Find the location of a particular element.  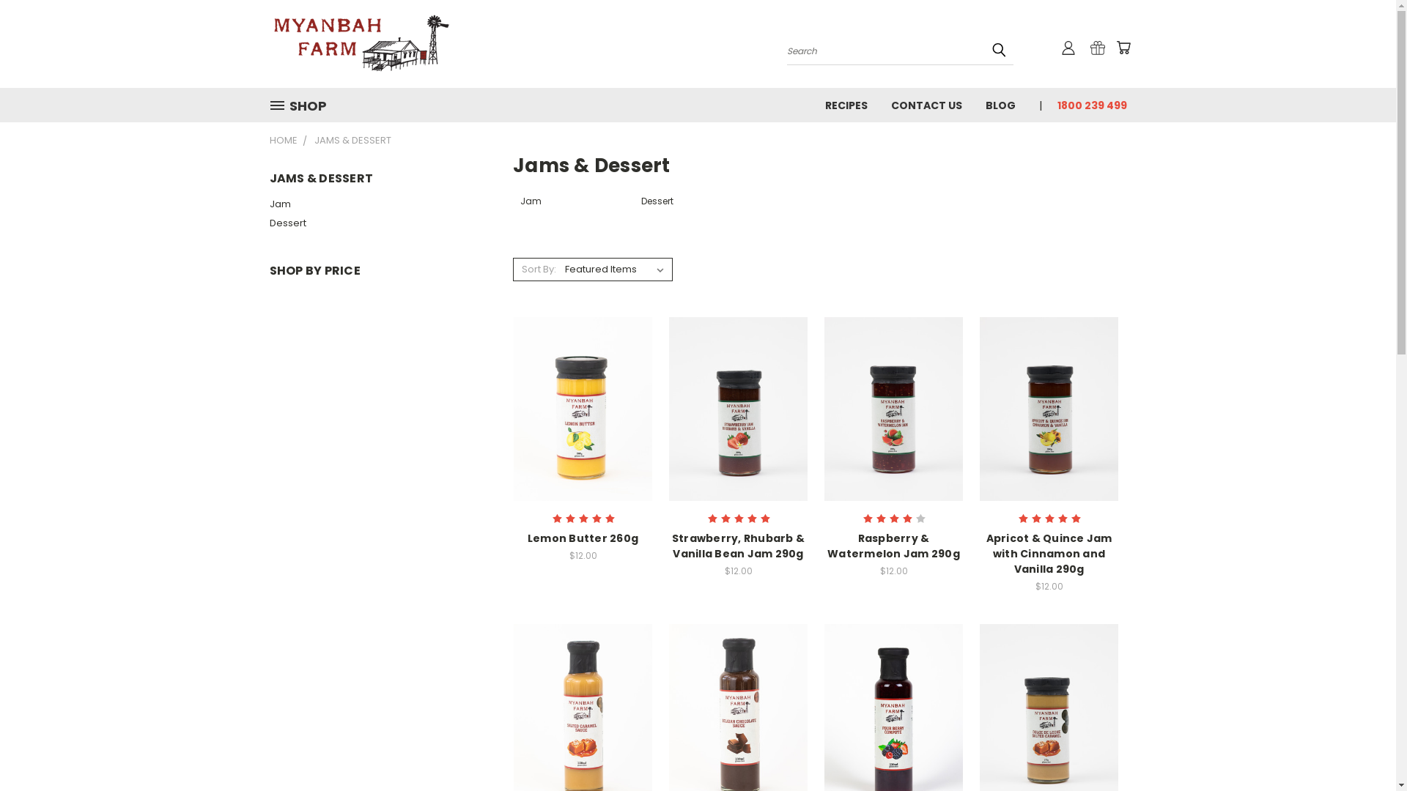

Jam is located at coordinates (373, 204).